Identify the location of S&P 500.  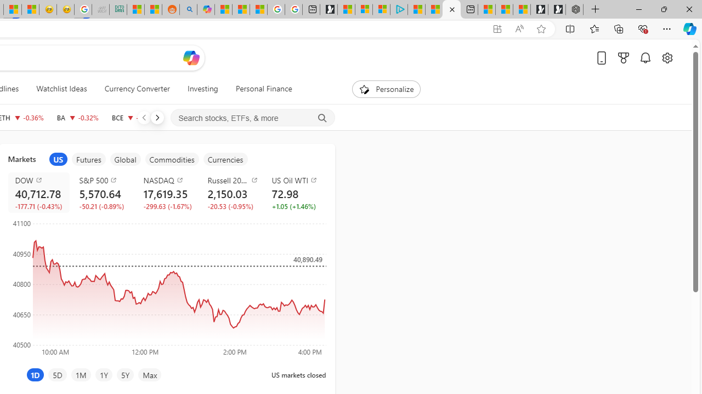
(104, 179).